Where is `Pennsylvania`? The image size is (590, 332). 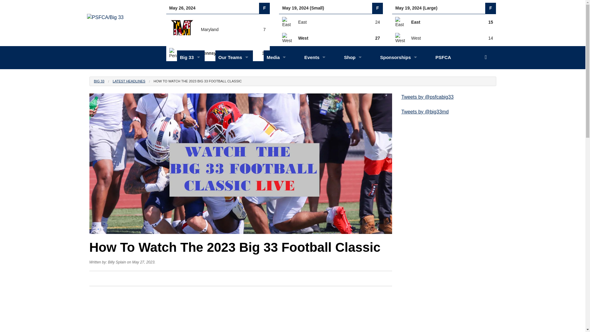
Pennsylvania is located at coordinates (182, 53).